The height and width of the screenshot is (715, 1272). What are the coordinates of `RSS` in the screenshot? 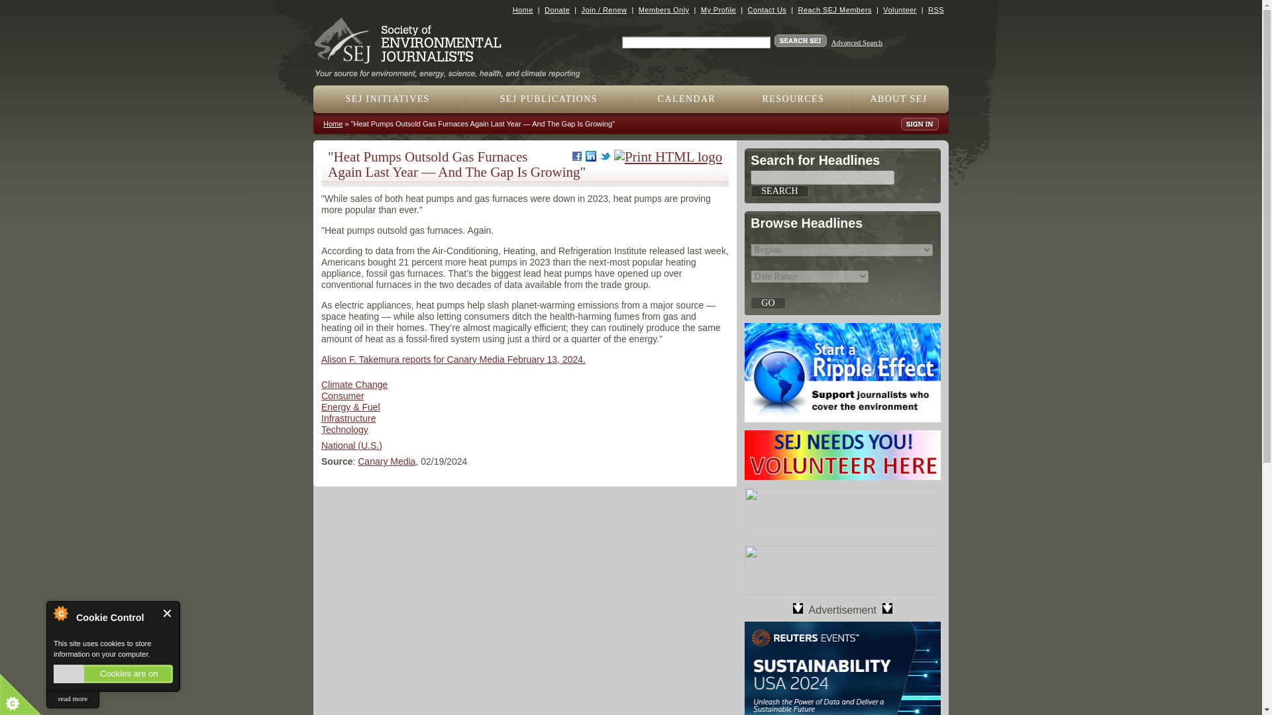 It's located at (935, 9).